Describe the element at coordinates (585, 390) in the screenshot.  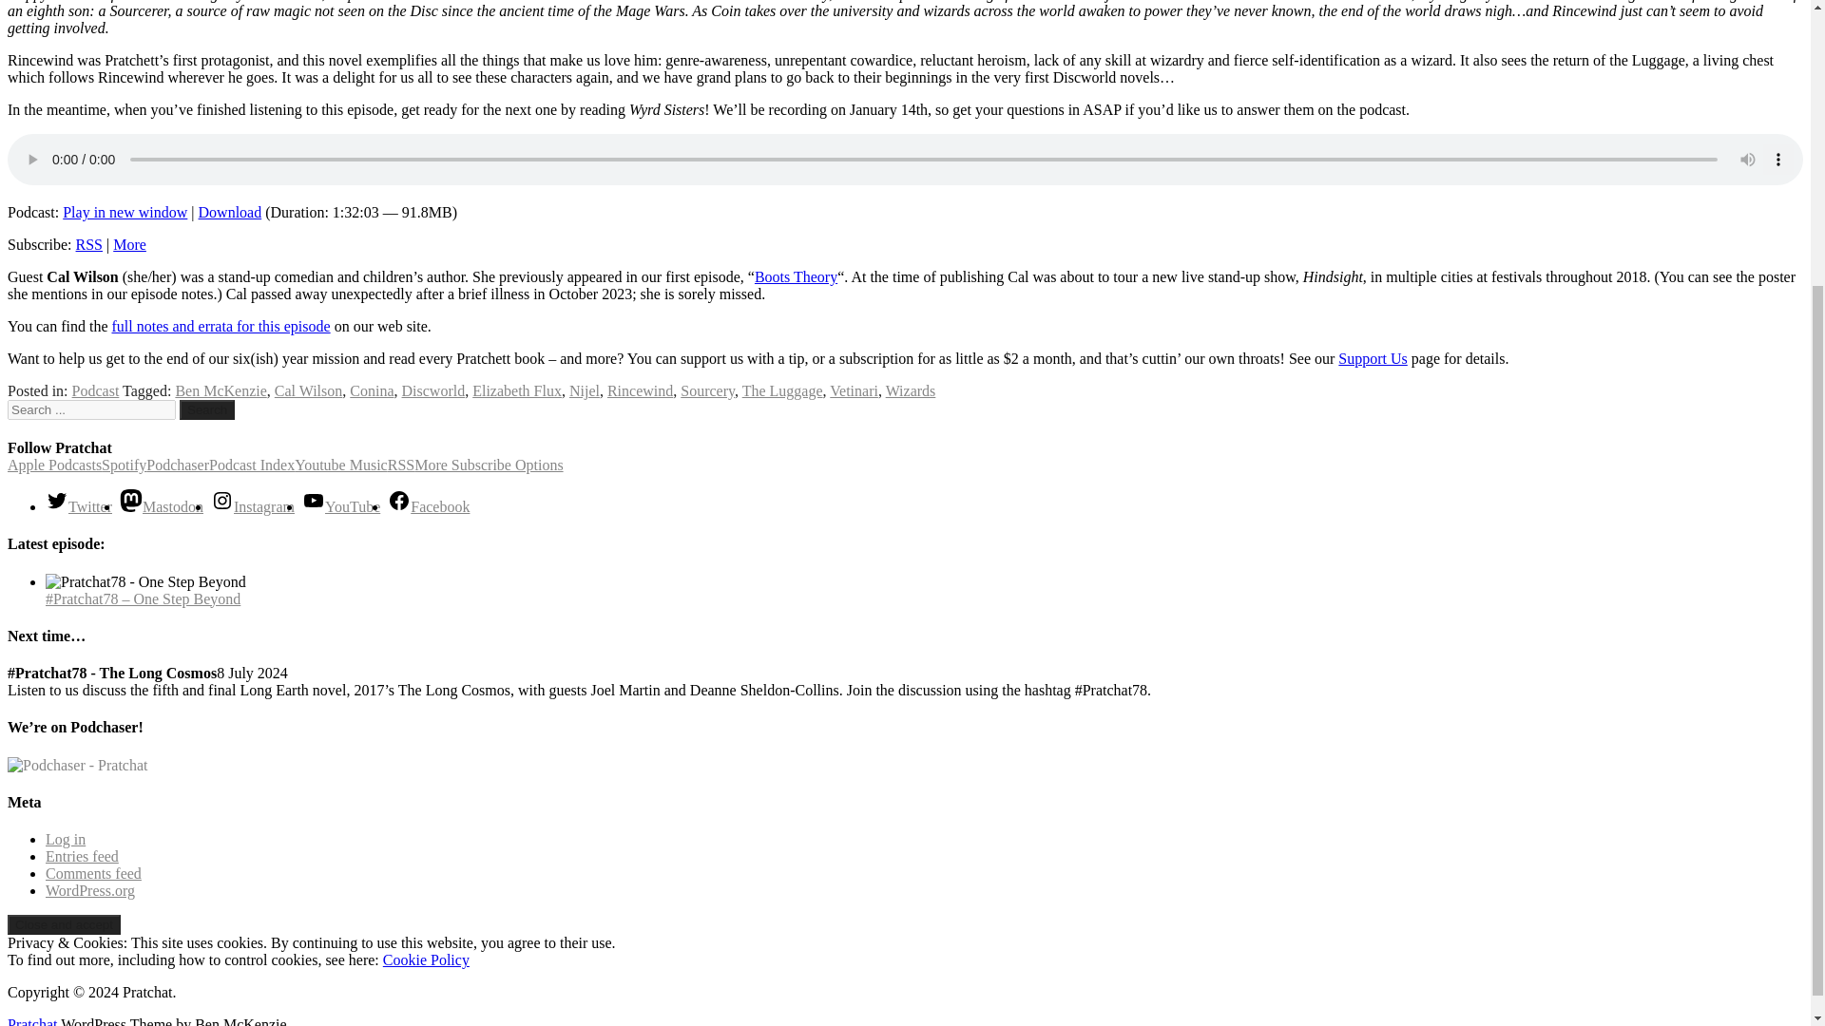
I see `Nijel` at that location.